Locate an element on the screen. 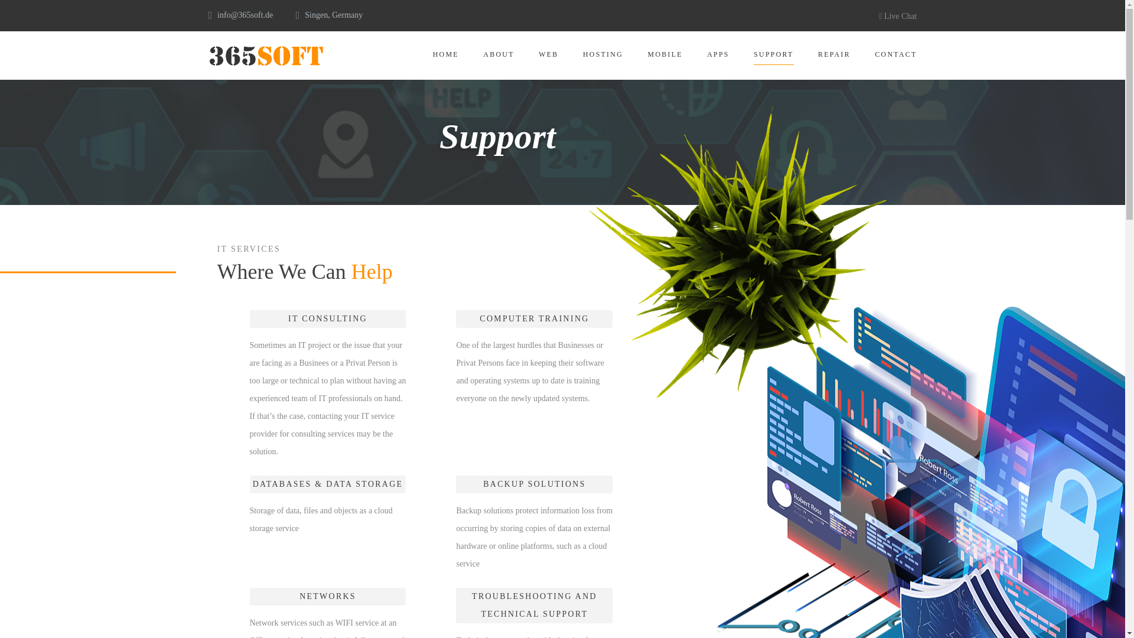  WEB is located at coordinates (548, 57).